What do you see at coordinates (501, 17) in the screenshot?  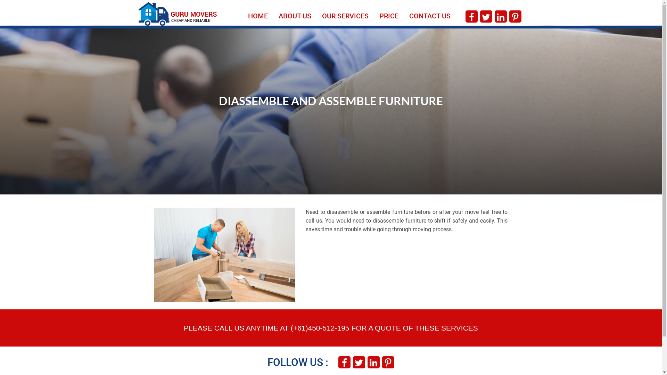 I see `Linkedin` at bounding box center [501, 17].